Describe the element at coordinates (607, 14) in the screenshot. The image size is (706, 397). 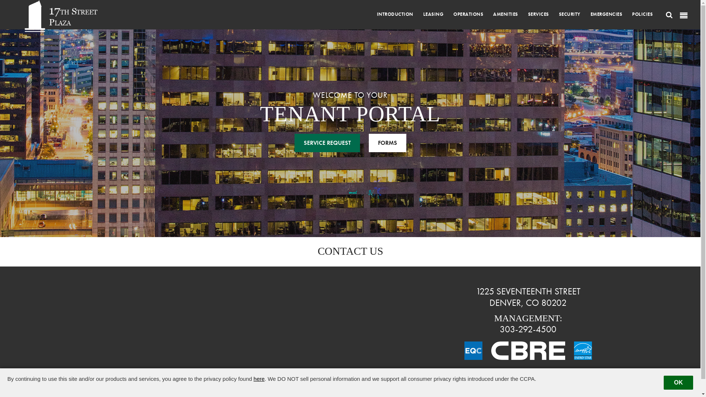
I see `EMERGENCIES` at that location.